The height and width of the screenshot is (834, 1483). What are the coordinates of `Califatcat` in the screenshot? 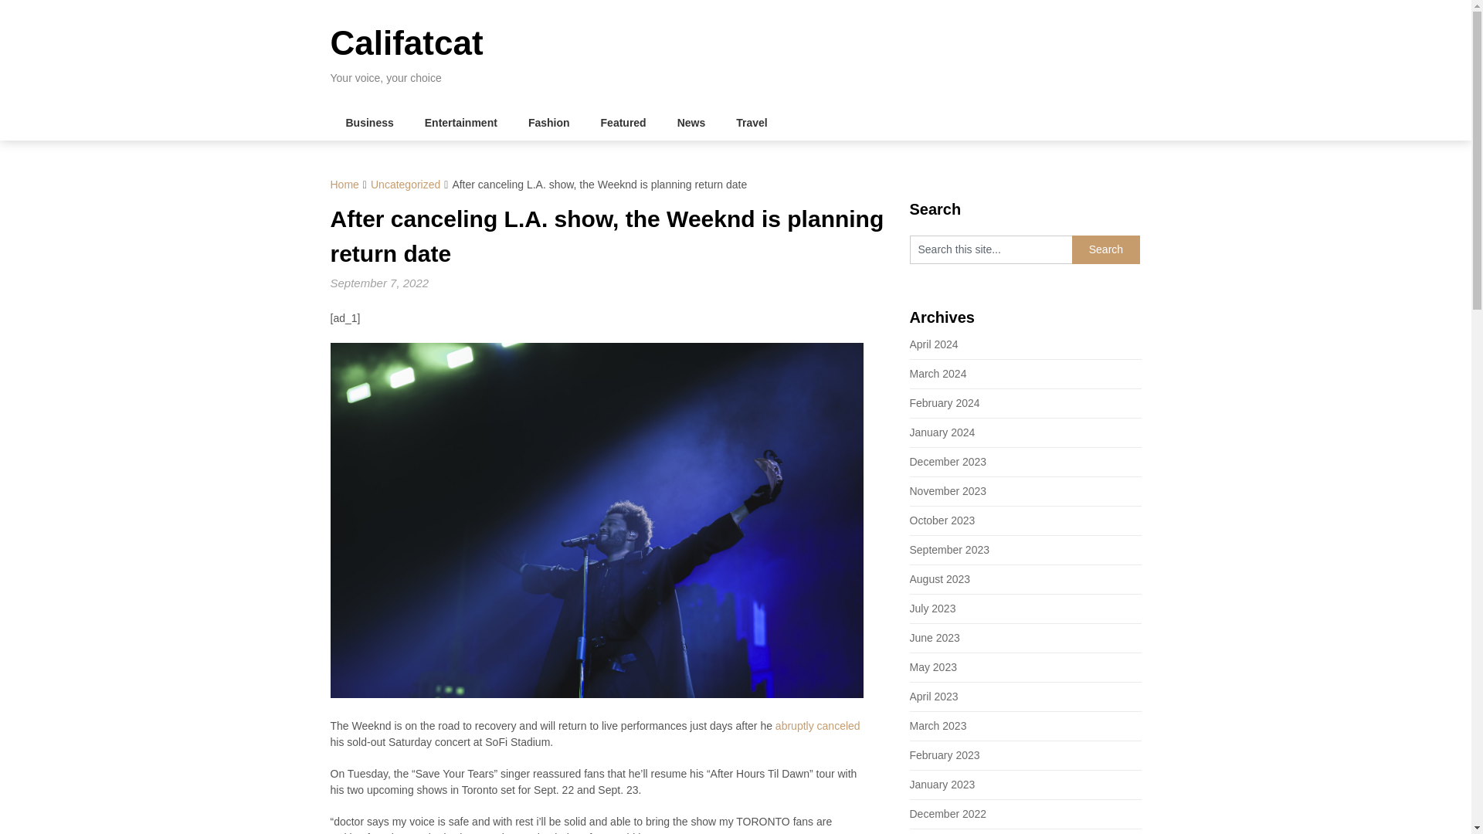 It's located at (406, 42).